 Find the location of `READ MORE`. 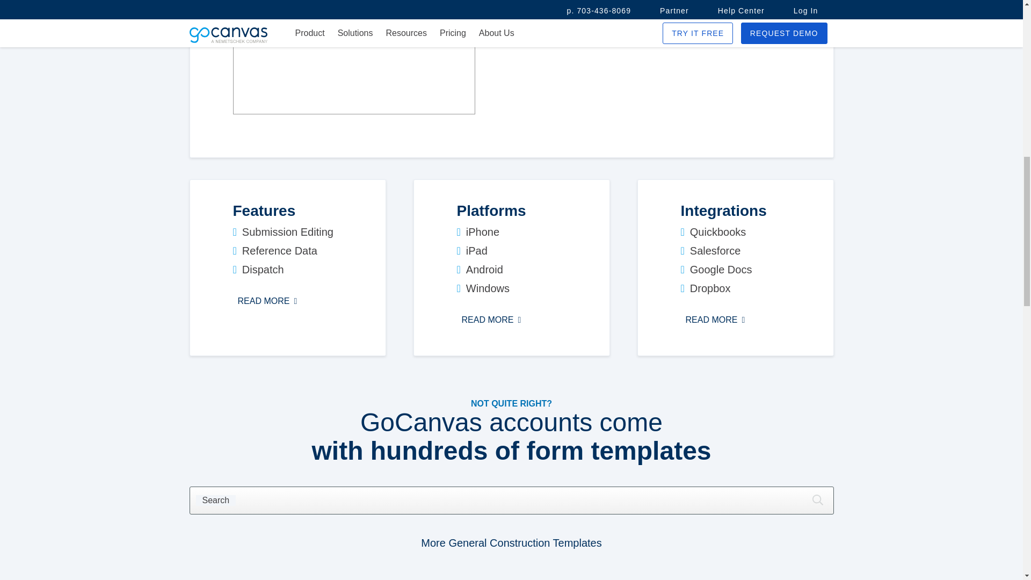

READ MORE is located at coordinates (491, 320).